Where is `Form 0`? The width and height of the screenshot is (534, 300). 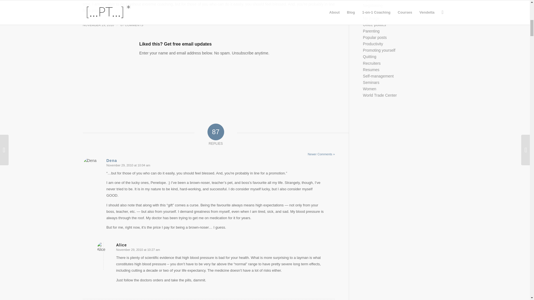
Form 0 is located at coordinates (209, 86).